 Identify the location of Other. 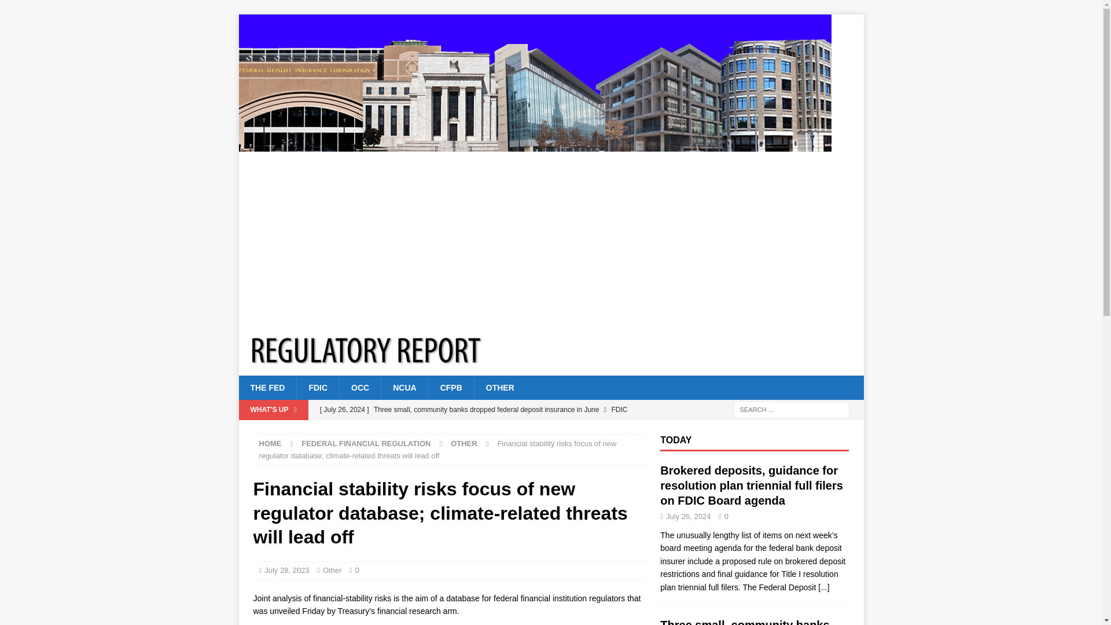
(332, 570).